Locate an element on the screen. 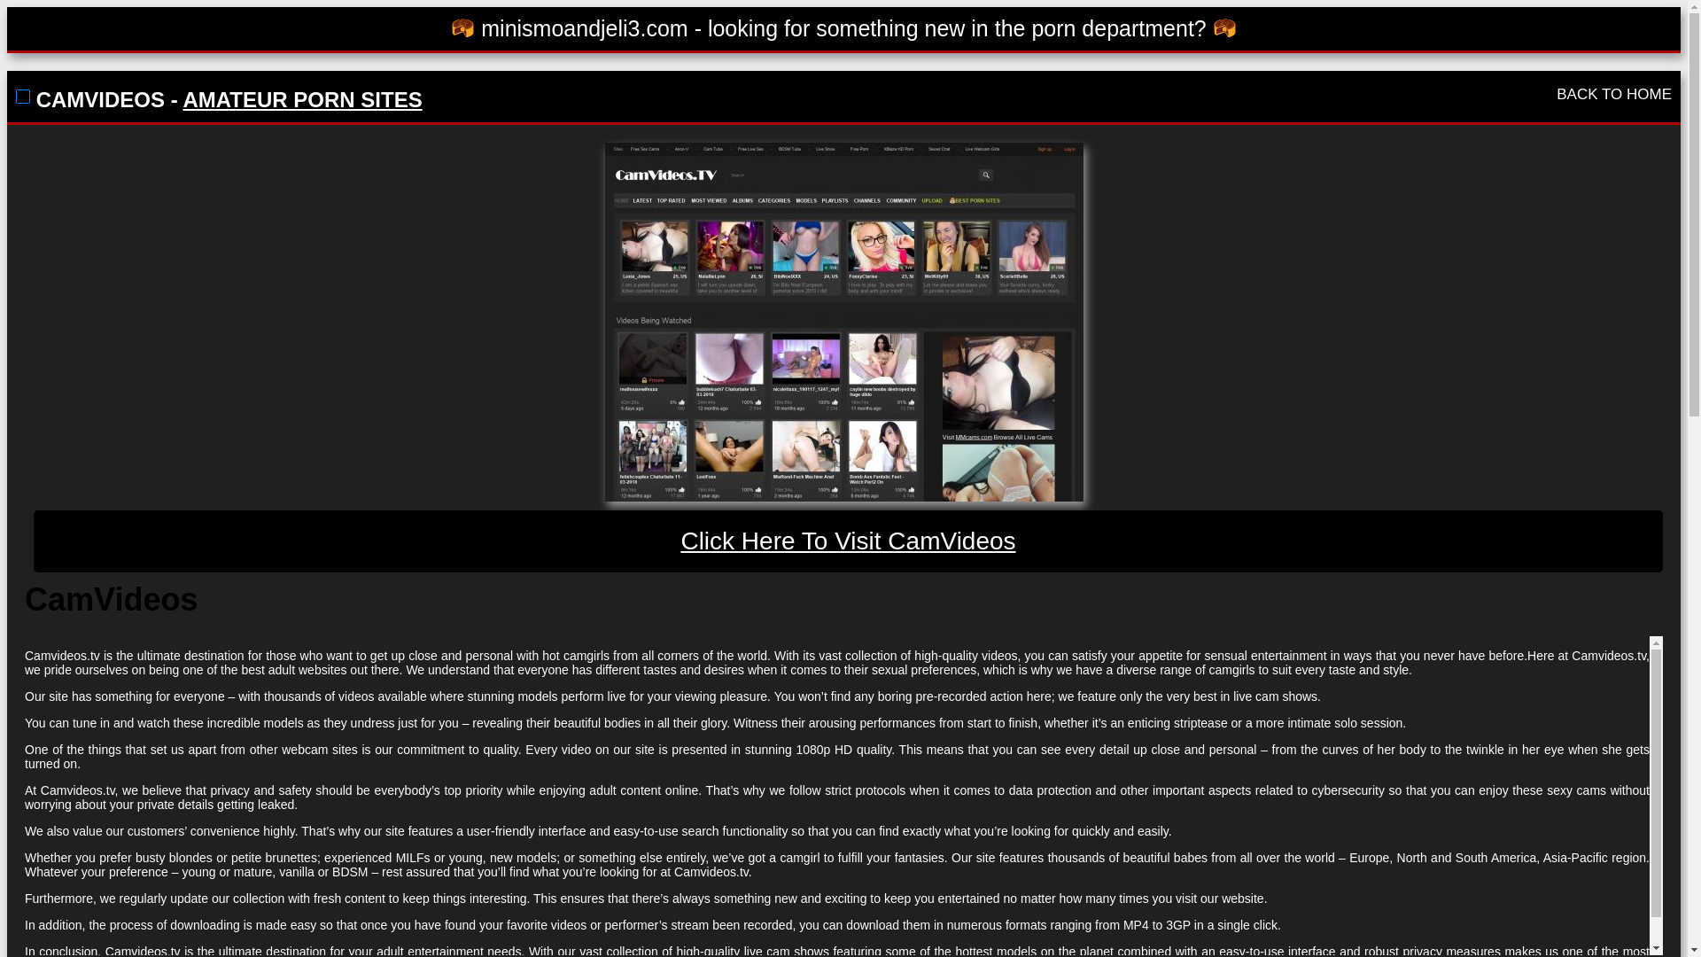 The width and height of the screenshot is (1701, 957). Click Here To Visit CamVideos is located at coordinates (849, 541).